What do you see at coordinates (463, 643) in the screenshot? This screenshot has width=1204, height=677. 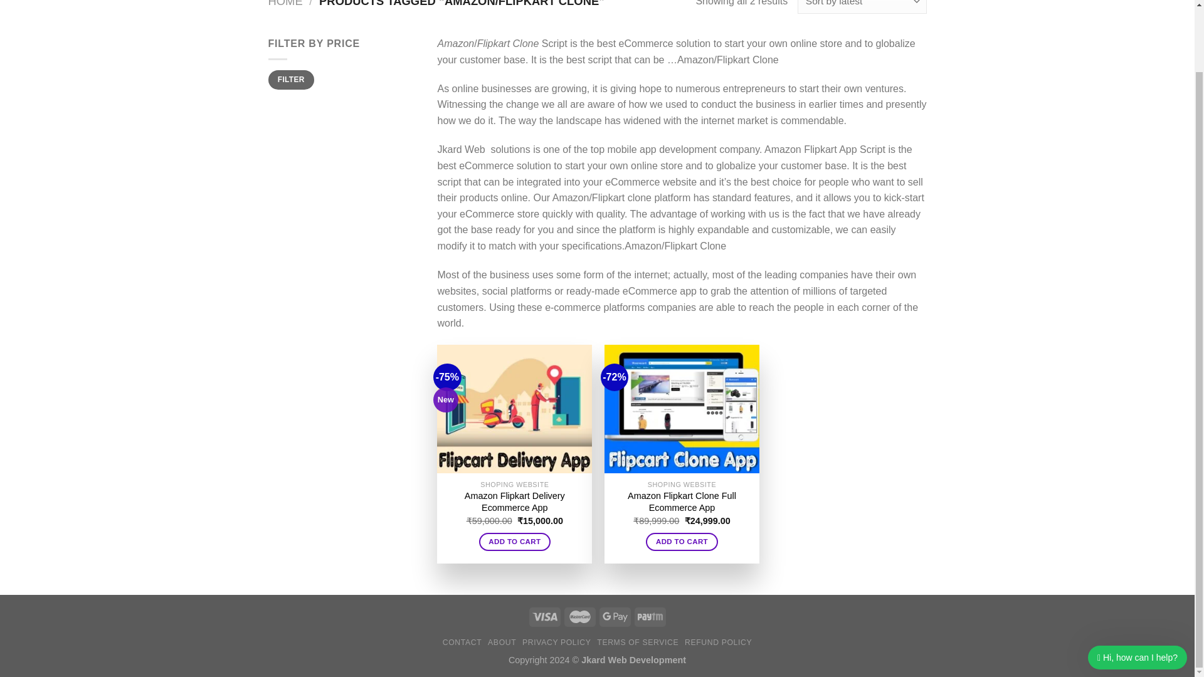 I see `CONTACT` at bounding box center [463, 643].